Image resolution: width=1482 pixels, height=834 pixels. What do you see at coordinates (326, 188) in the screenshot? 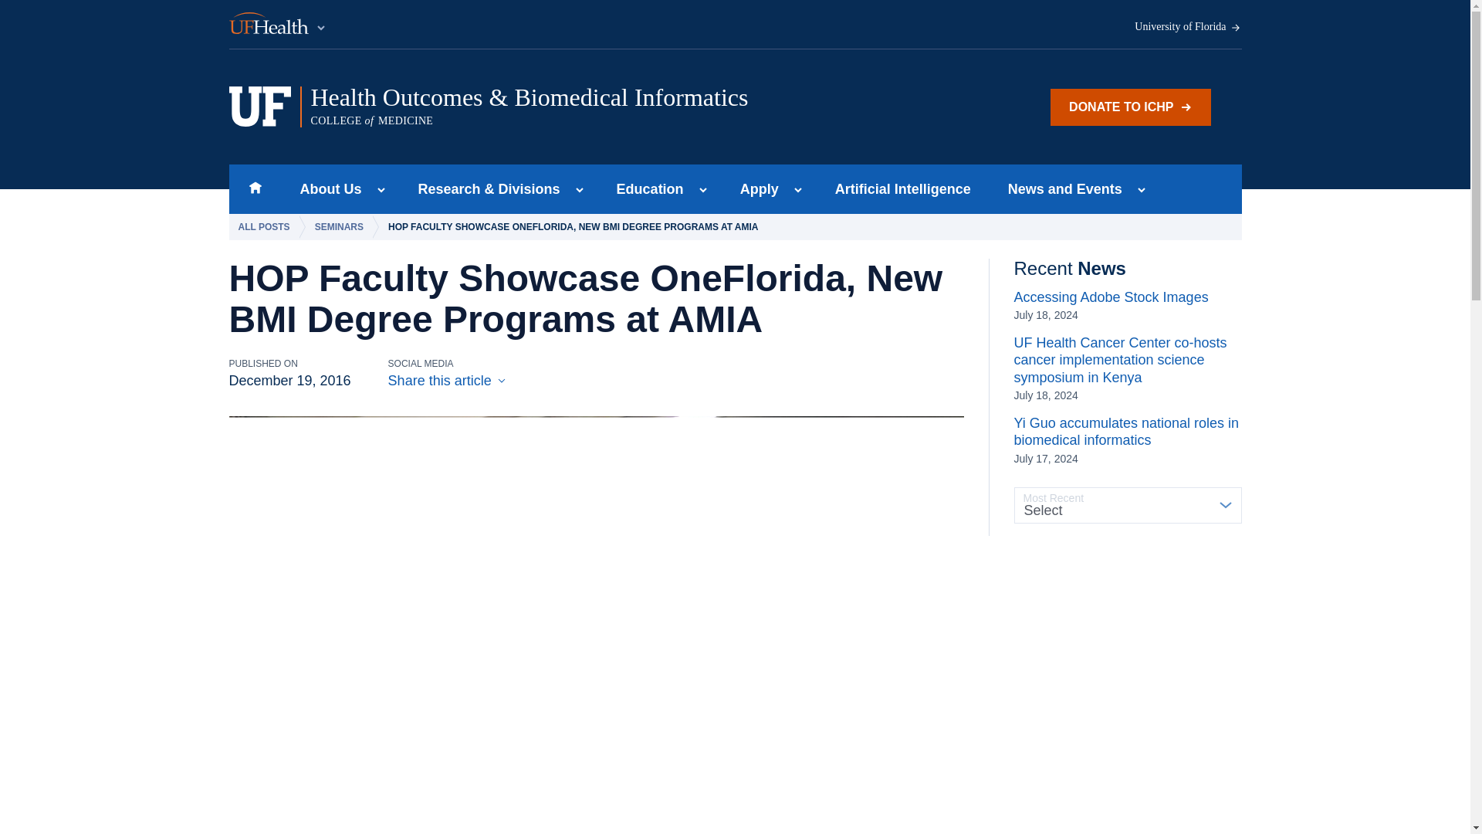
I see `About Us` at bounding box center [326, 188].